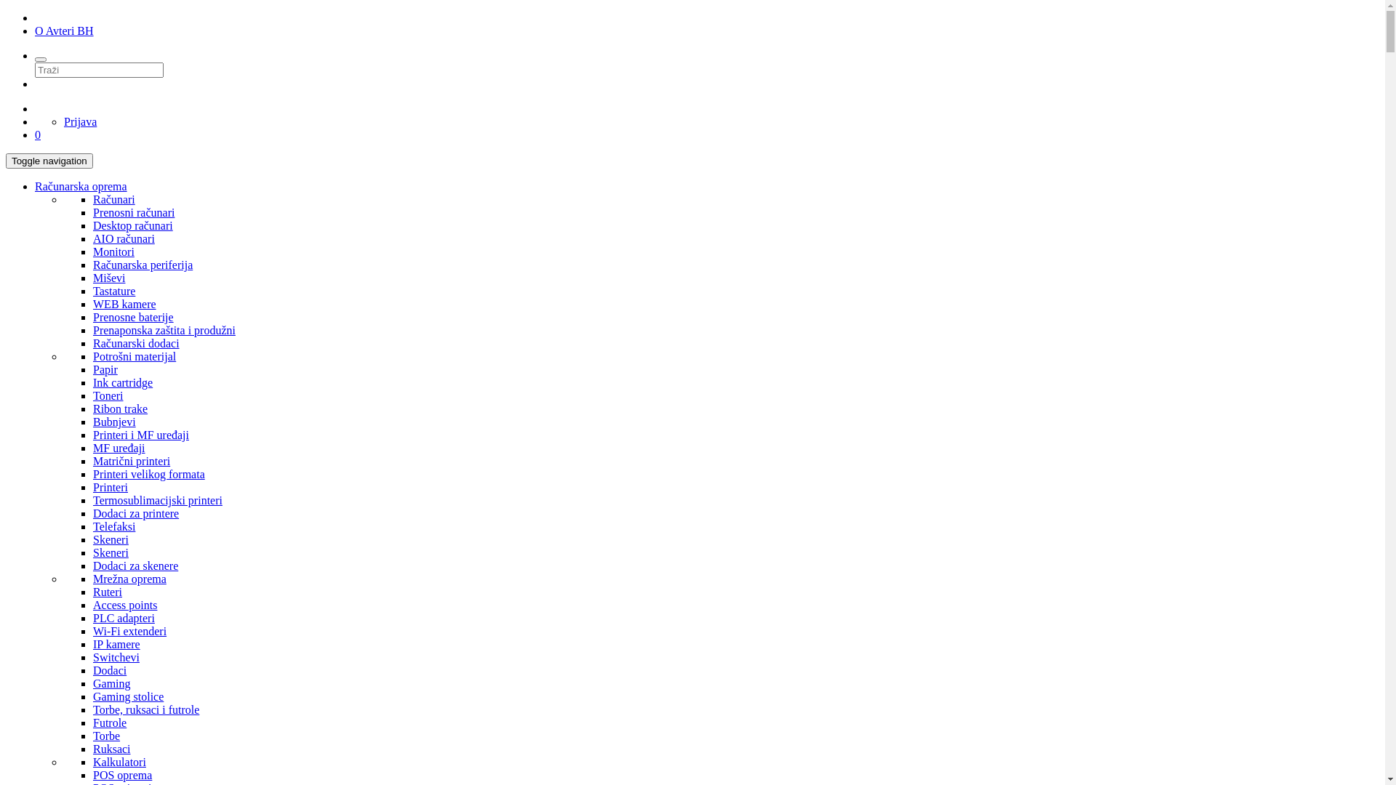 This screenshot has width=1396, height=785. Describe the element at coordinates (121, 408) in the screenshot. I see `Ribon trake` at that location.